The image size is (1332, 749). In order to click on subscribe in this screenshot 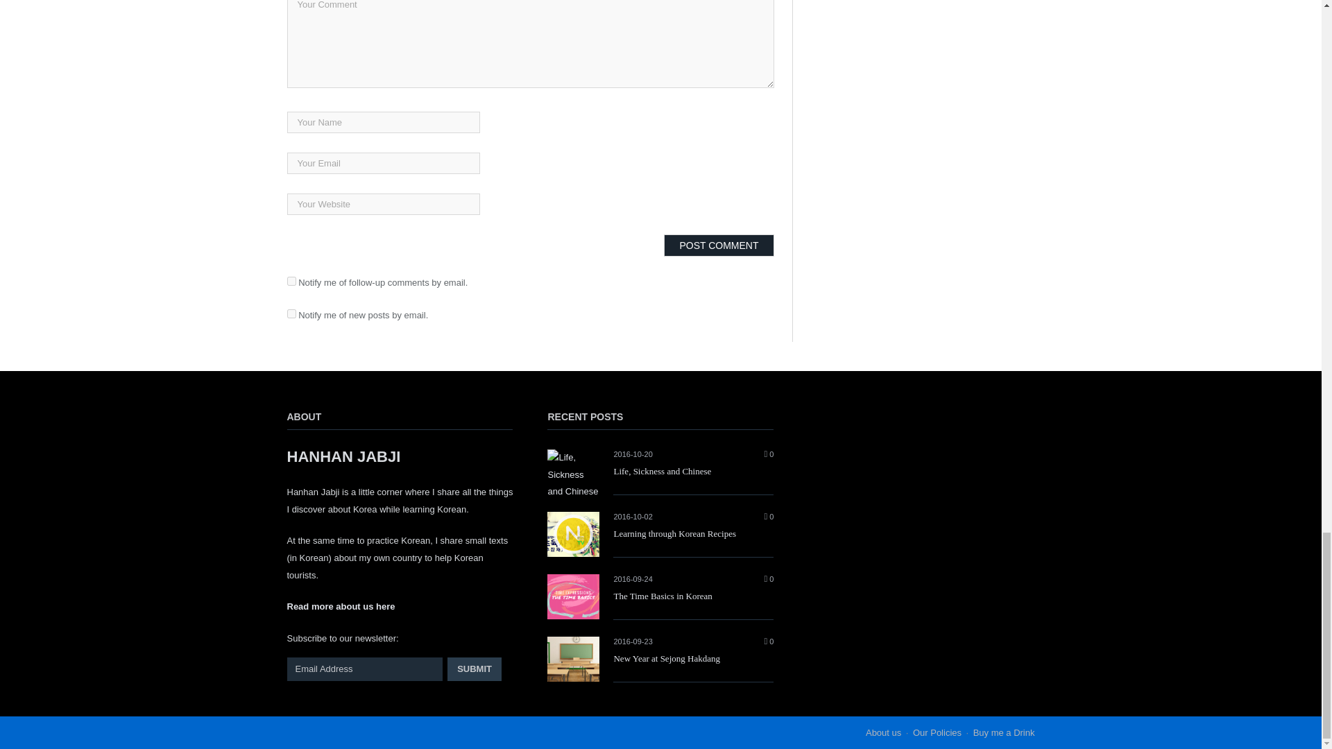, I will do `click(291, 313)`.